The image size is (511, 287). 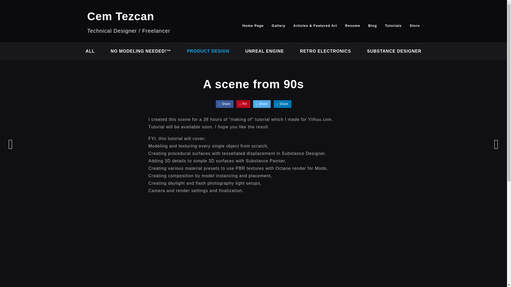 What do you see at coordinates (282, 104) in the screenshot?
I see `Share` at bounding box center [282, 104].